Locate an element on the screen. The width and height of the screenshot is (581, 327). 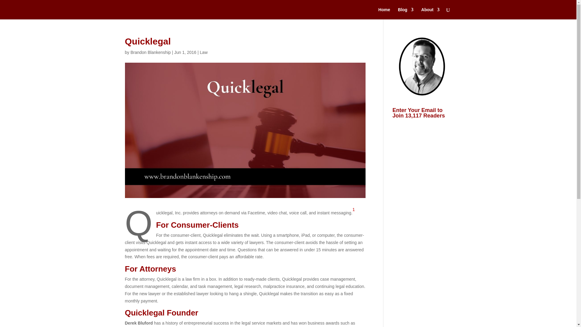
Posts by Brandon Blankenship is located at coordinates (150, 52).